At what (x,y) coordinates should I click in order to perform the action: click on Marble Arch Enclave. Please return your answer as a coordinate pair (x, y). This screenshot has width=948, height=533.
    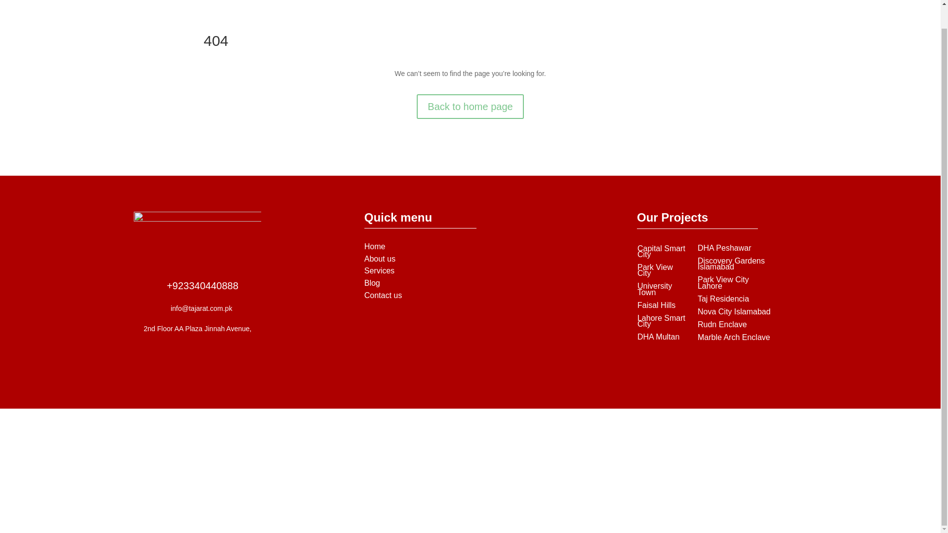
    Looking at the image, I should click on (734, 338).